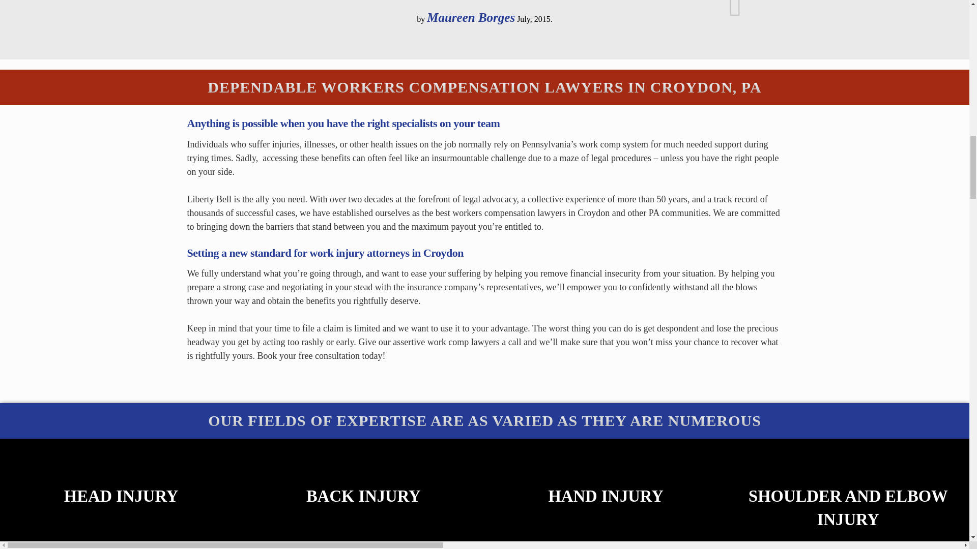  I want to click on Back Injury Lawyers in Philadelphia, so click(363, 494).